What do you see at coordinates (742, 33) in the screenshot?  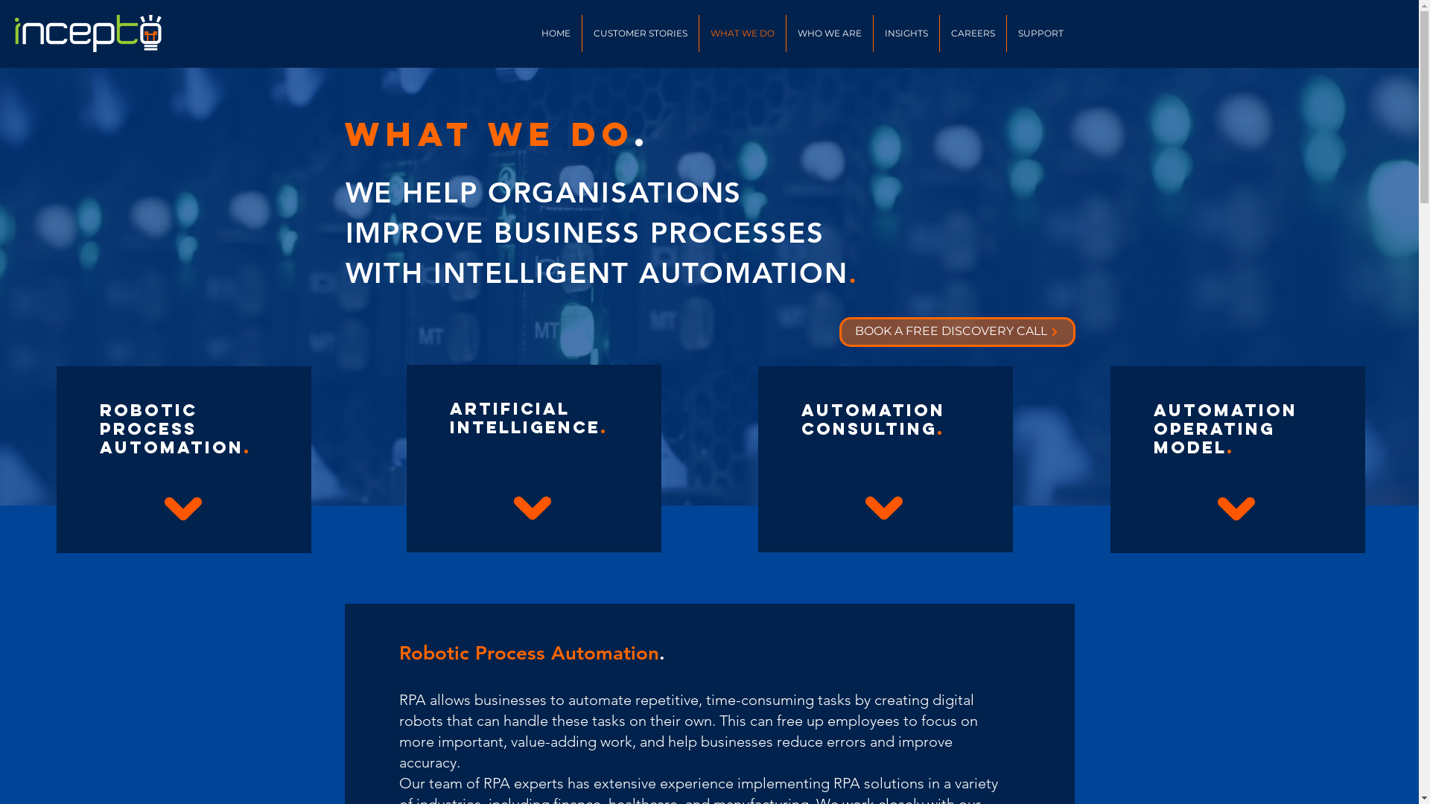 I see `WHAT WE DO` at bounding box center [742, 33].